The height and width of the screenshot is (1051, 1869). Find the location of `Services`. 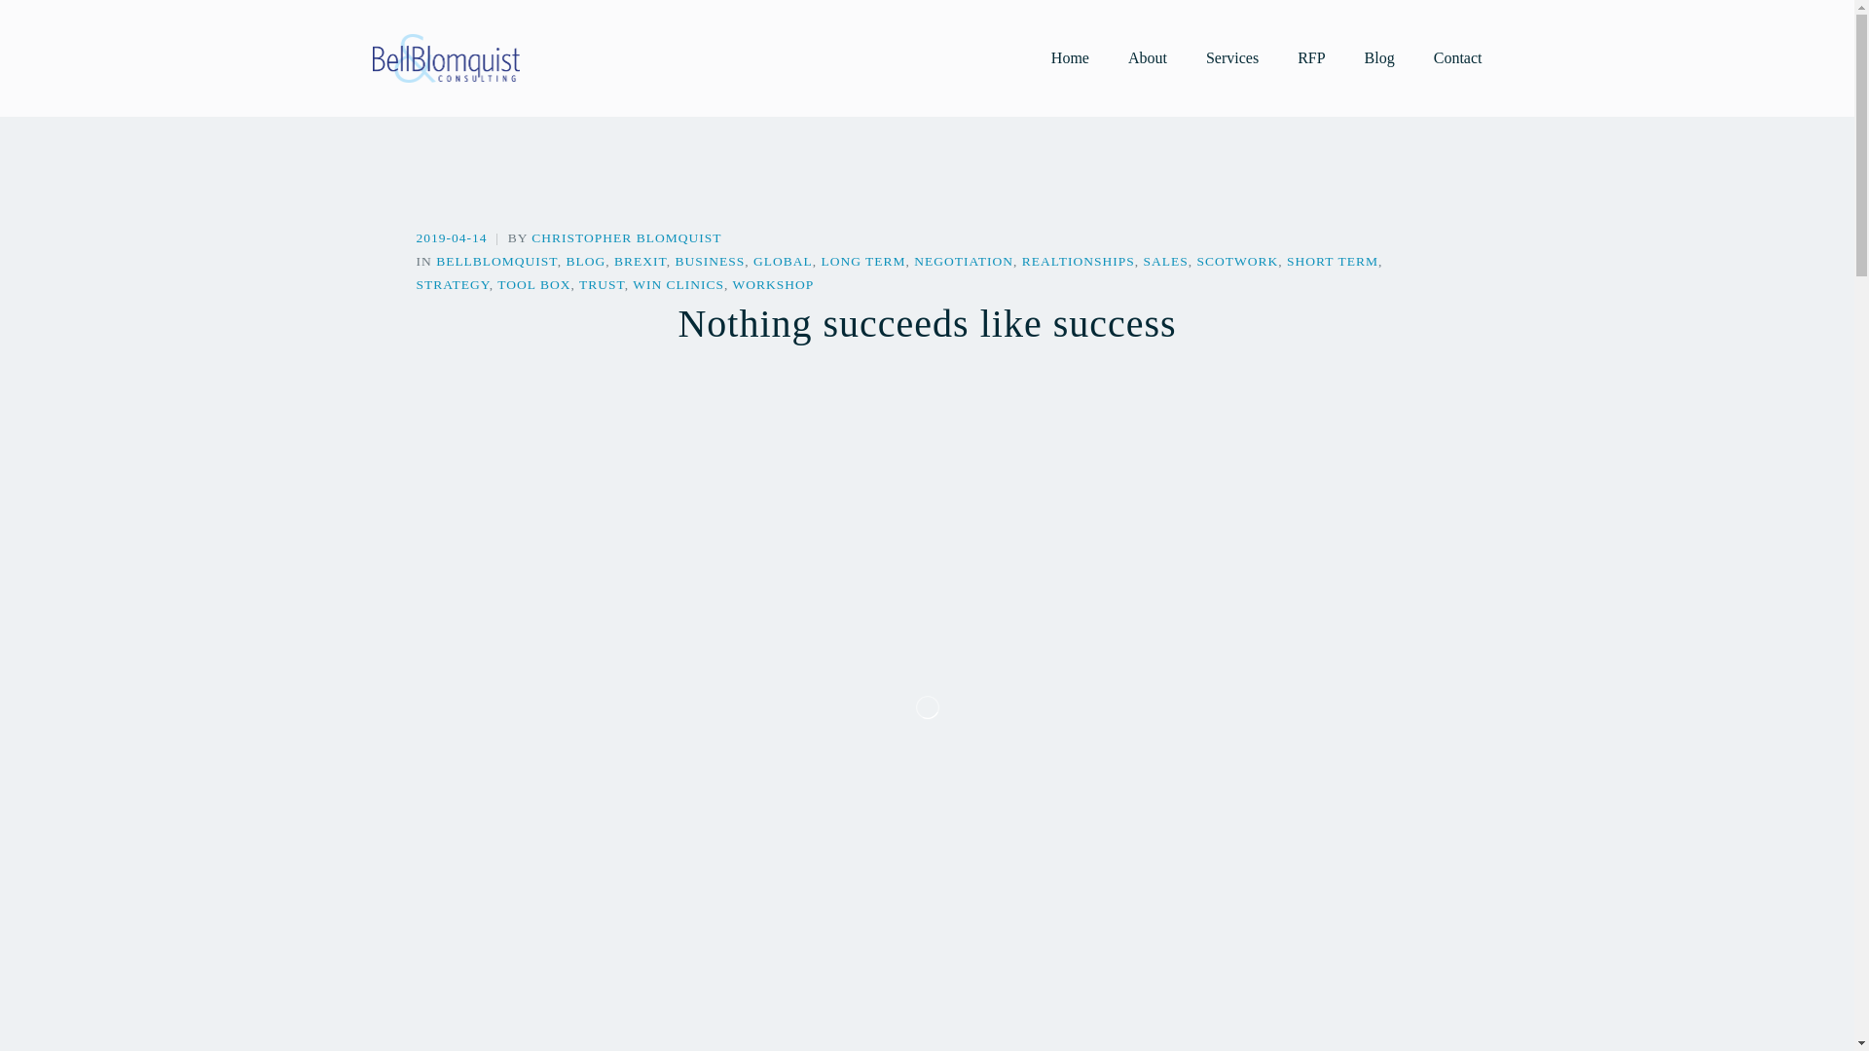

Services is located at coordinates (1231, 58).